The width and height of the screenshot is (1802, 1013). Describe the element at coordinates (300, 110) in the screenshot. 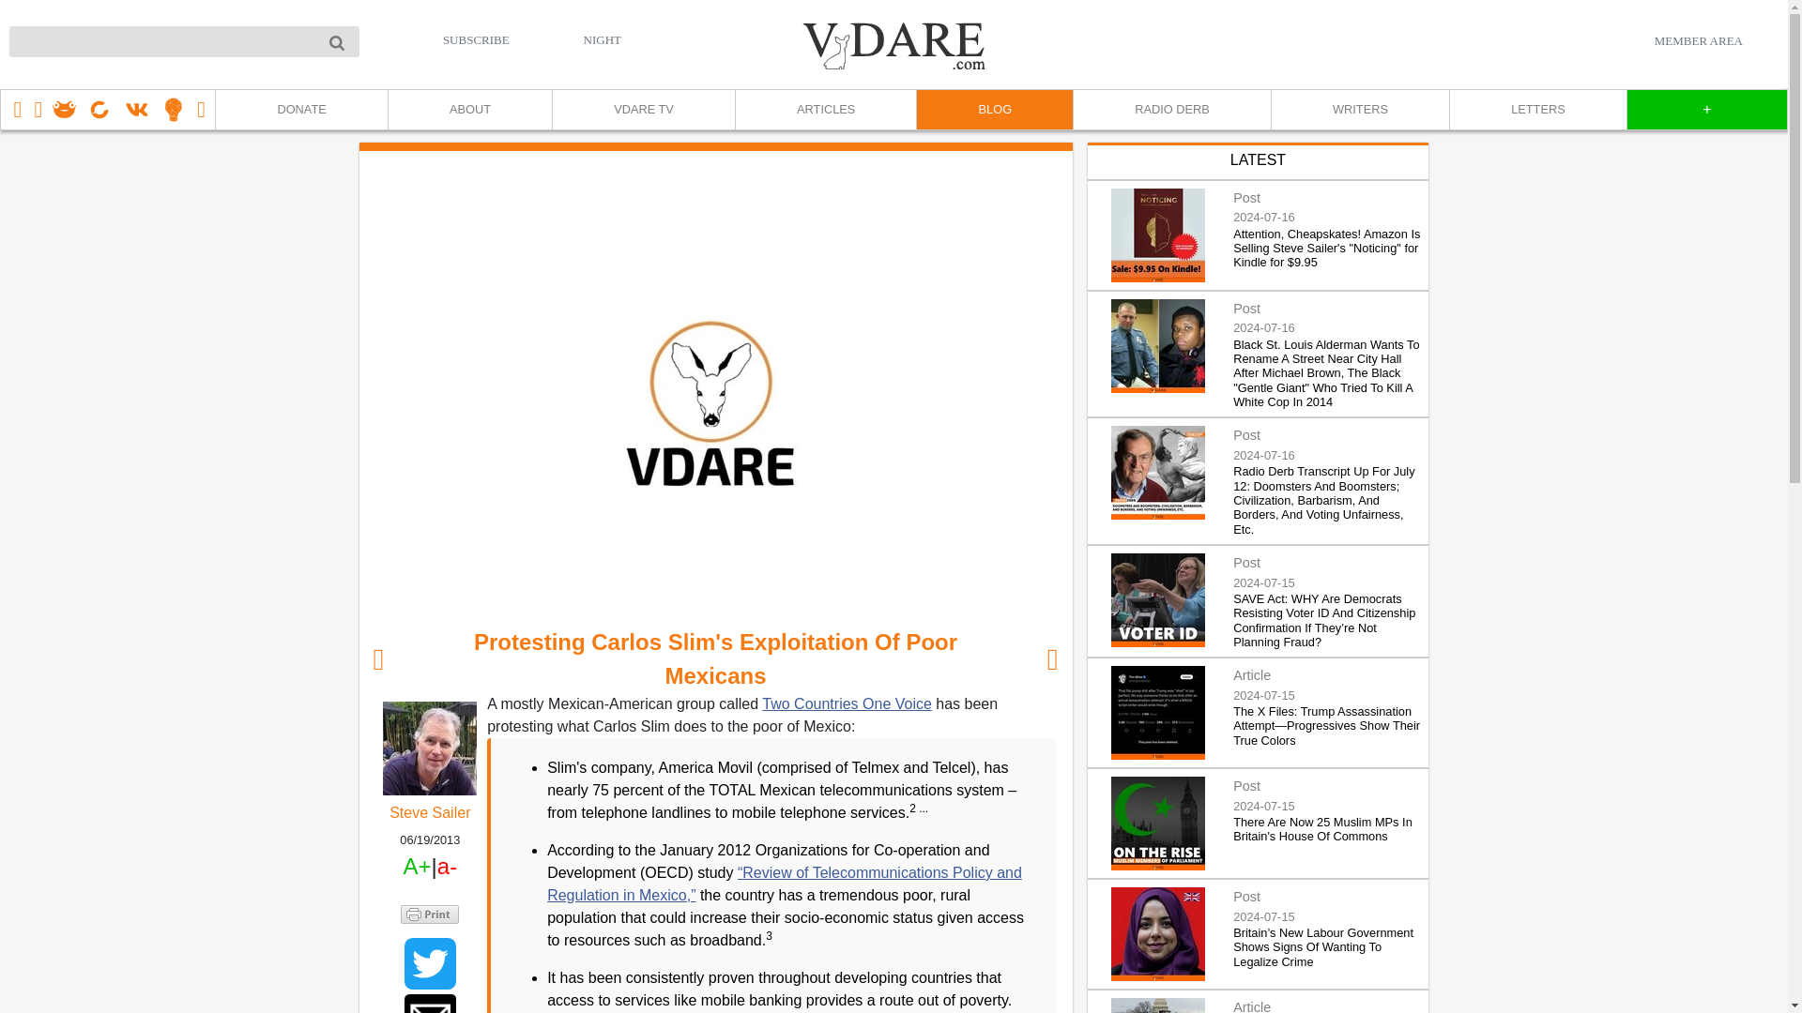

I see `DONATE` at that location.